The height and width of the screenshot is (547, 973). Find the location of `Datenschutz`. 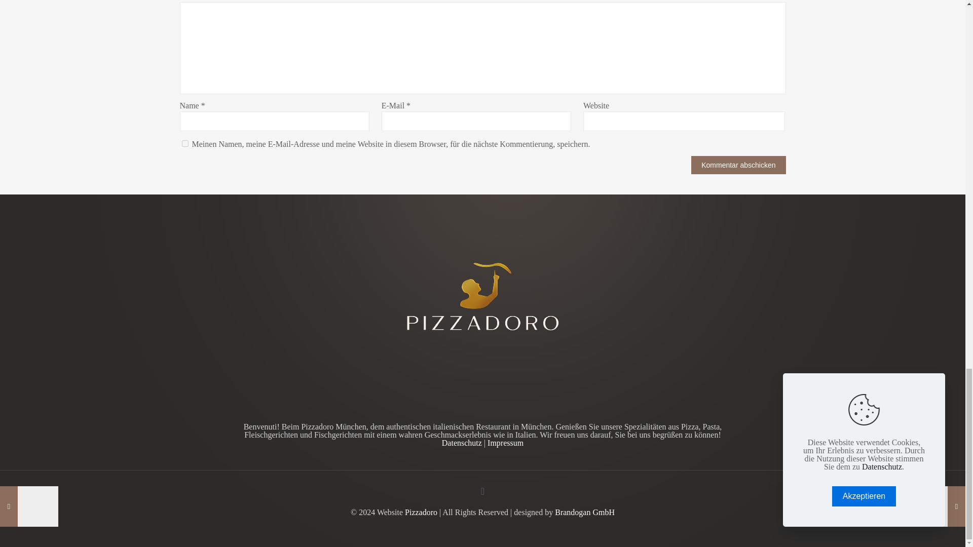

Datenschutz is located at coordinates (461, 443).